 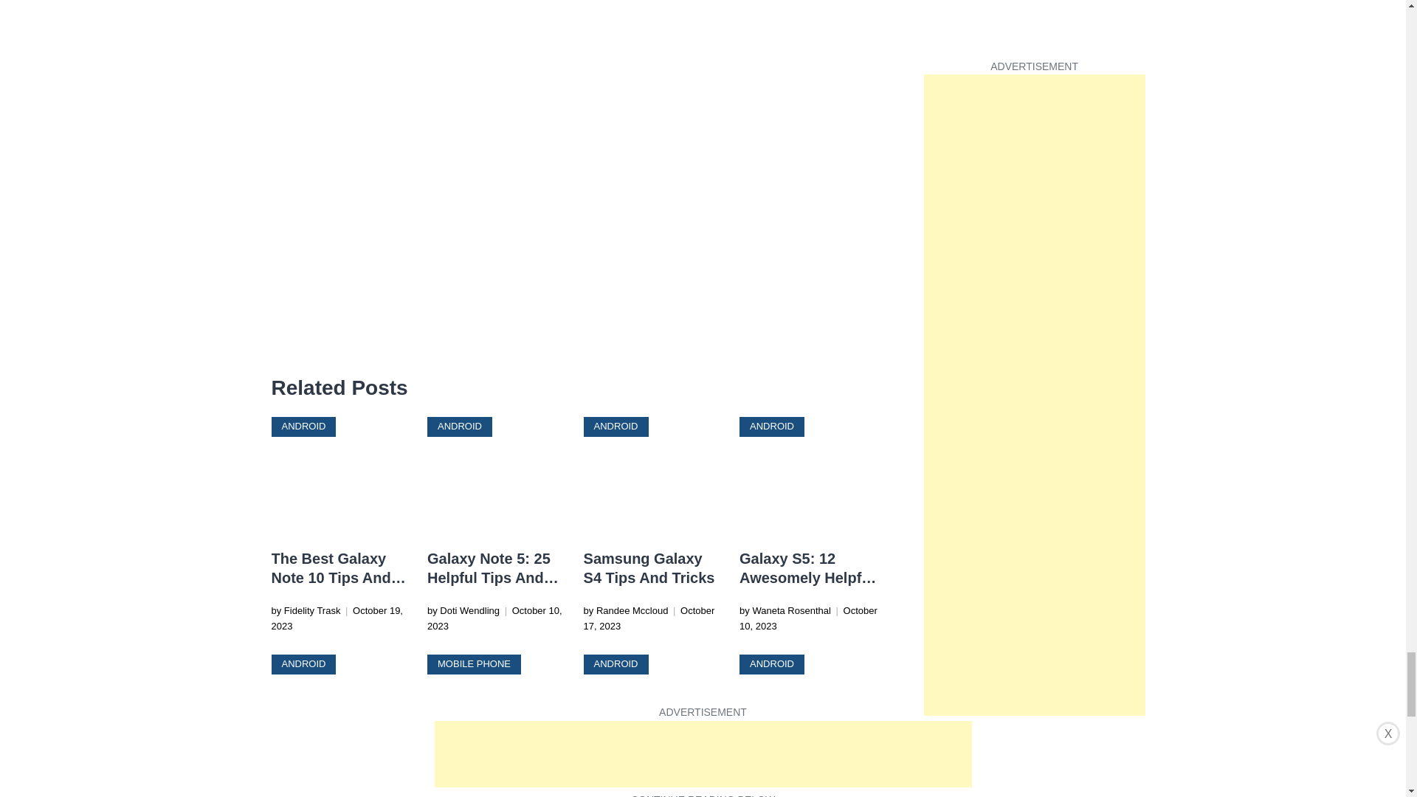 What do you see at coordinates (313, 345) in the screenshot?
I see `Share on twitter` at bounding box center [313, 345].